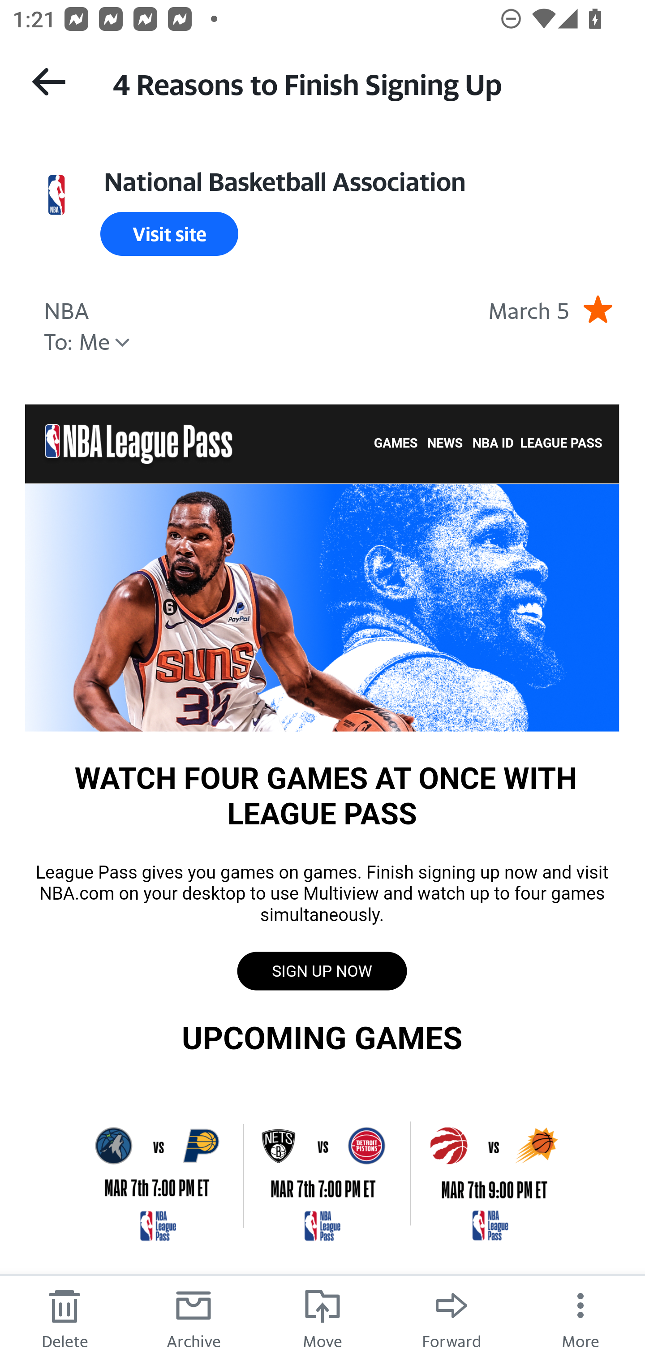 The height and width of the screenshot is (1362, 645). I want to click on Archive, so click(193, 1318).